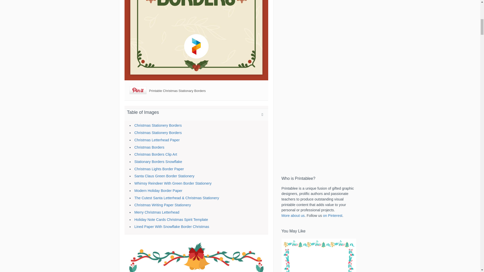  What do you see at coordinates (196, 40) in the screenshot?
I see `Christmas Stationary Borders` at bounding box center [196, 40].